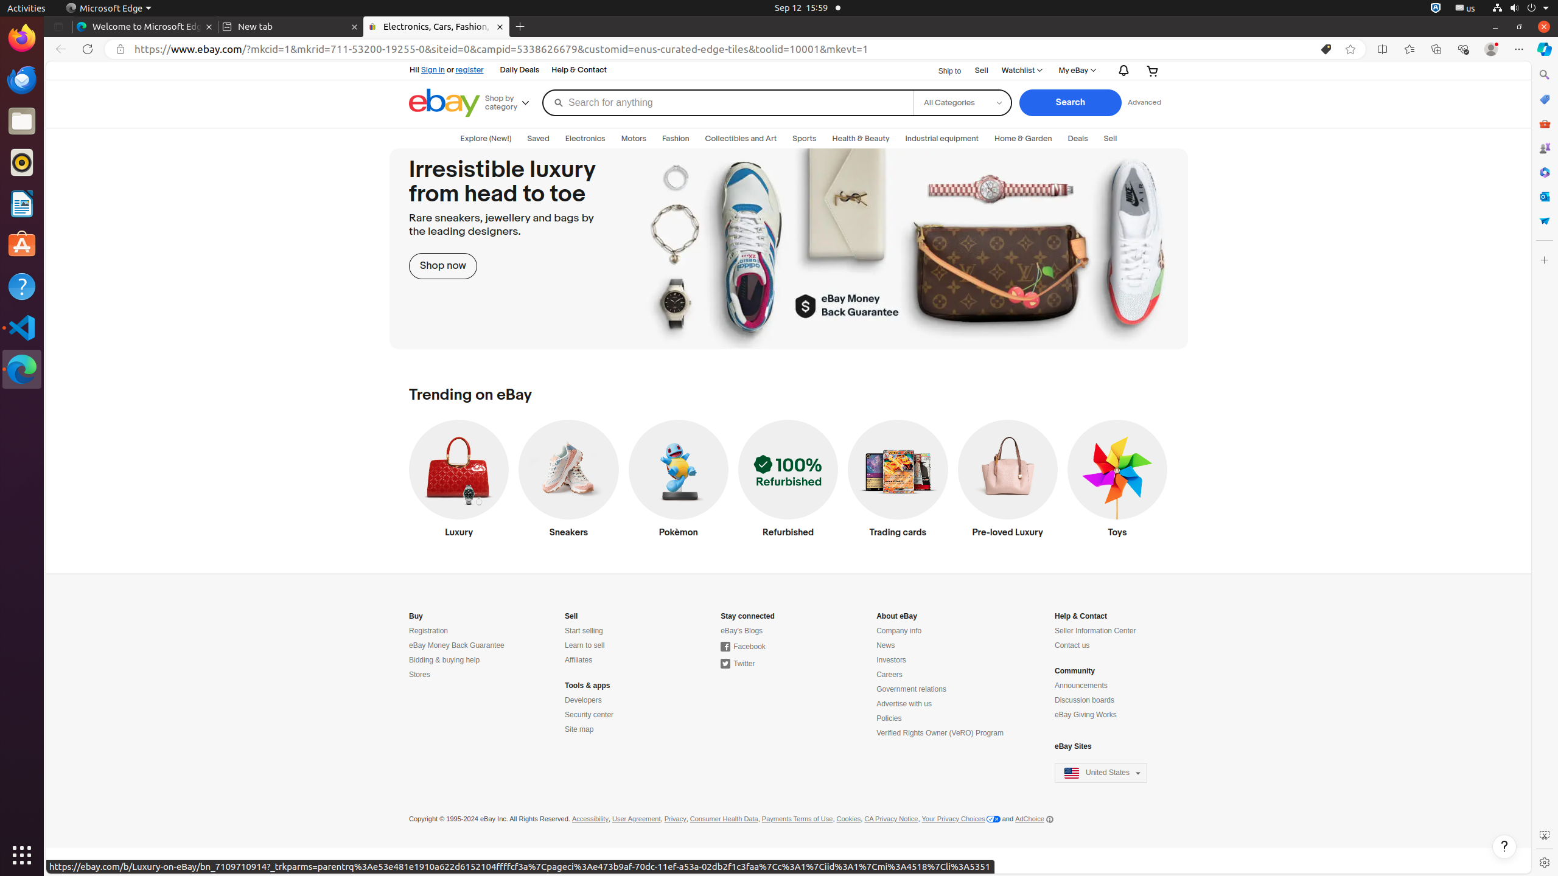 This screenshot has width=1558, height=876. Describe the element at coordinates (22, 855) in the screenshot. I see `Show Applications` at that location.